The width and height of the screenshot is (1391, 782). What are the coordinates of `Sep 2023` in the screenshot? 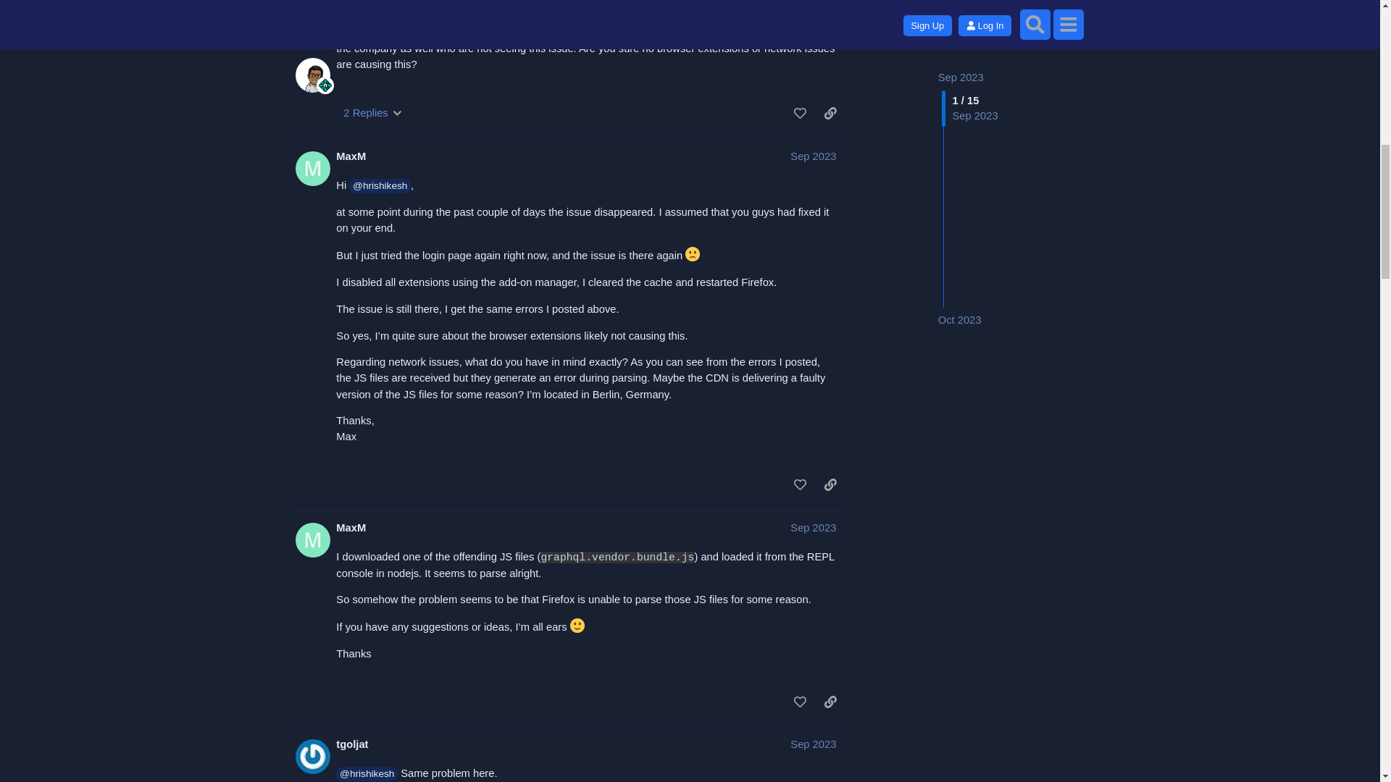 It's located at (813, 4).